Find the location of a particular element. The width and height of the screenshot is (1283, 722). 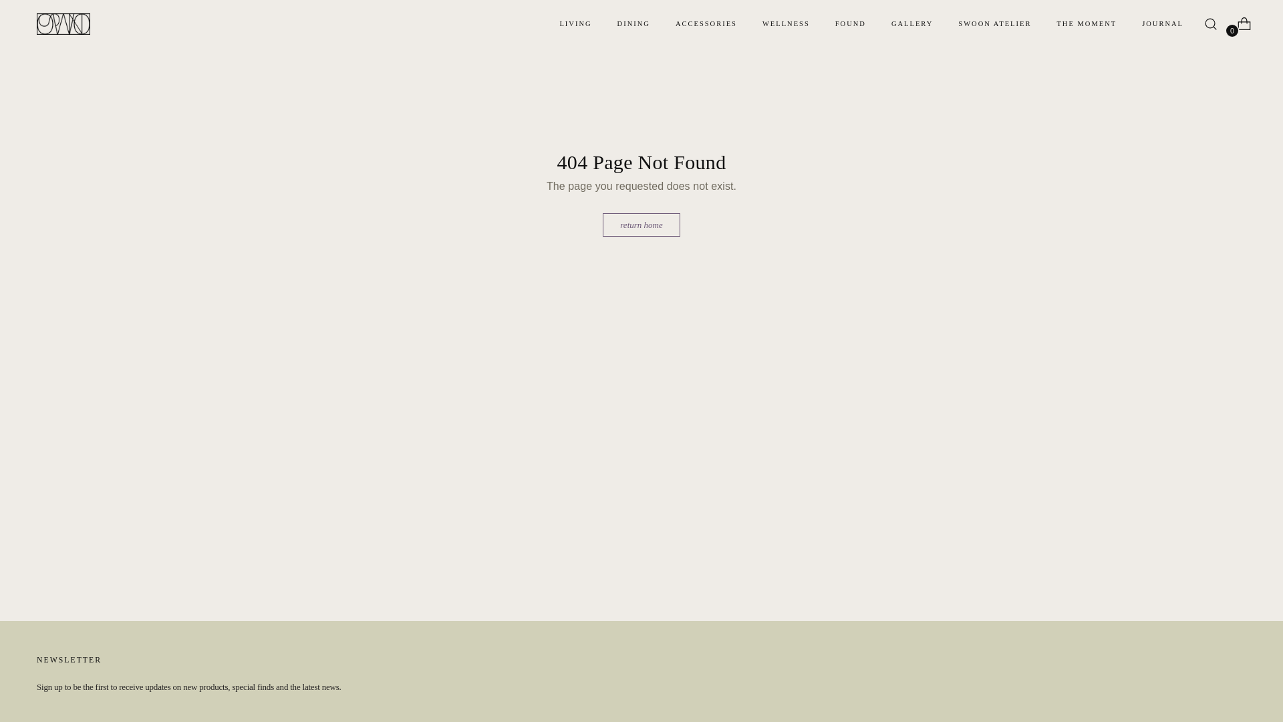

FOUND is located at coordinates (850, 23).